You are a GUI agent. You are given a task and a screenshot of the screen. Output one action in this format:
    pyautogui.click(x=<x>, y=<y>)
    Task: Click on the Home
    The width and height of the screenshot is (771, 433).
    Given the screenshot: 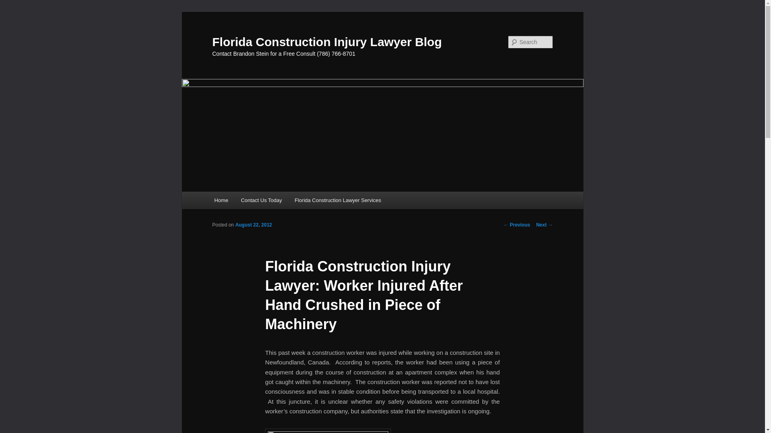 What is the action you would take?
    pyautogui.click(x=221, y=200)
    